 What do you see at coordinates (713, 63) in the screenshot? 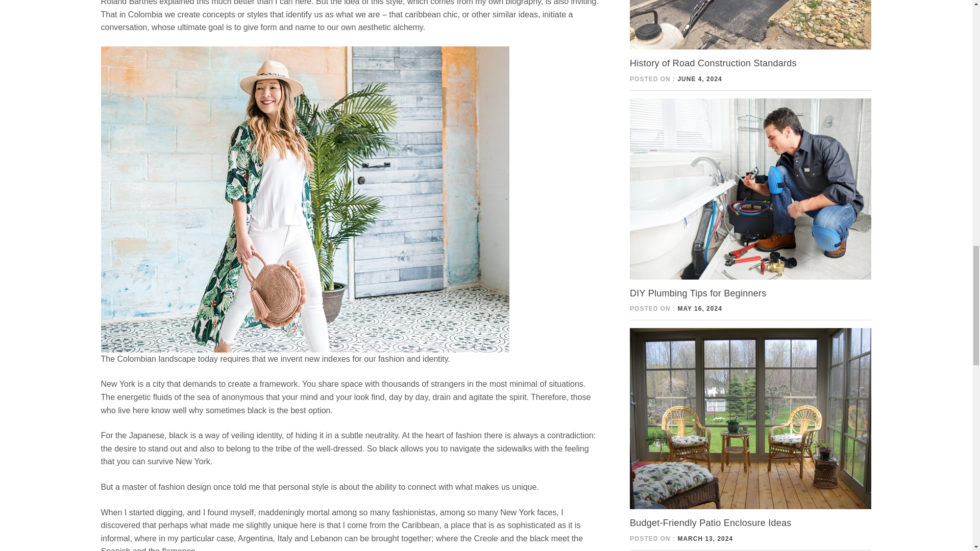
I see `History of Road Construction Standards` at bounding box center [713, 63].